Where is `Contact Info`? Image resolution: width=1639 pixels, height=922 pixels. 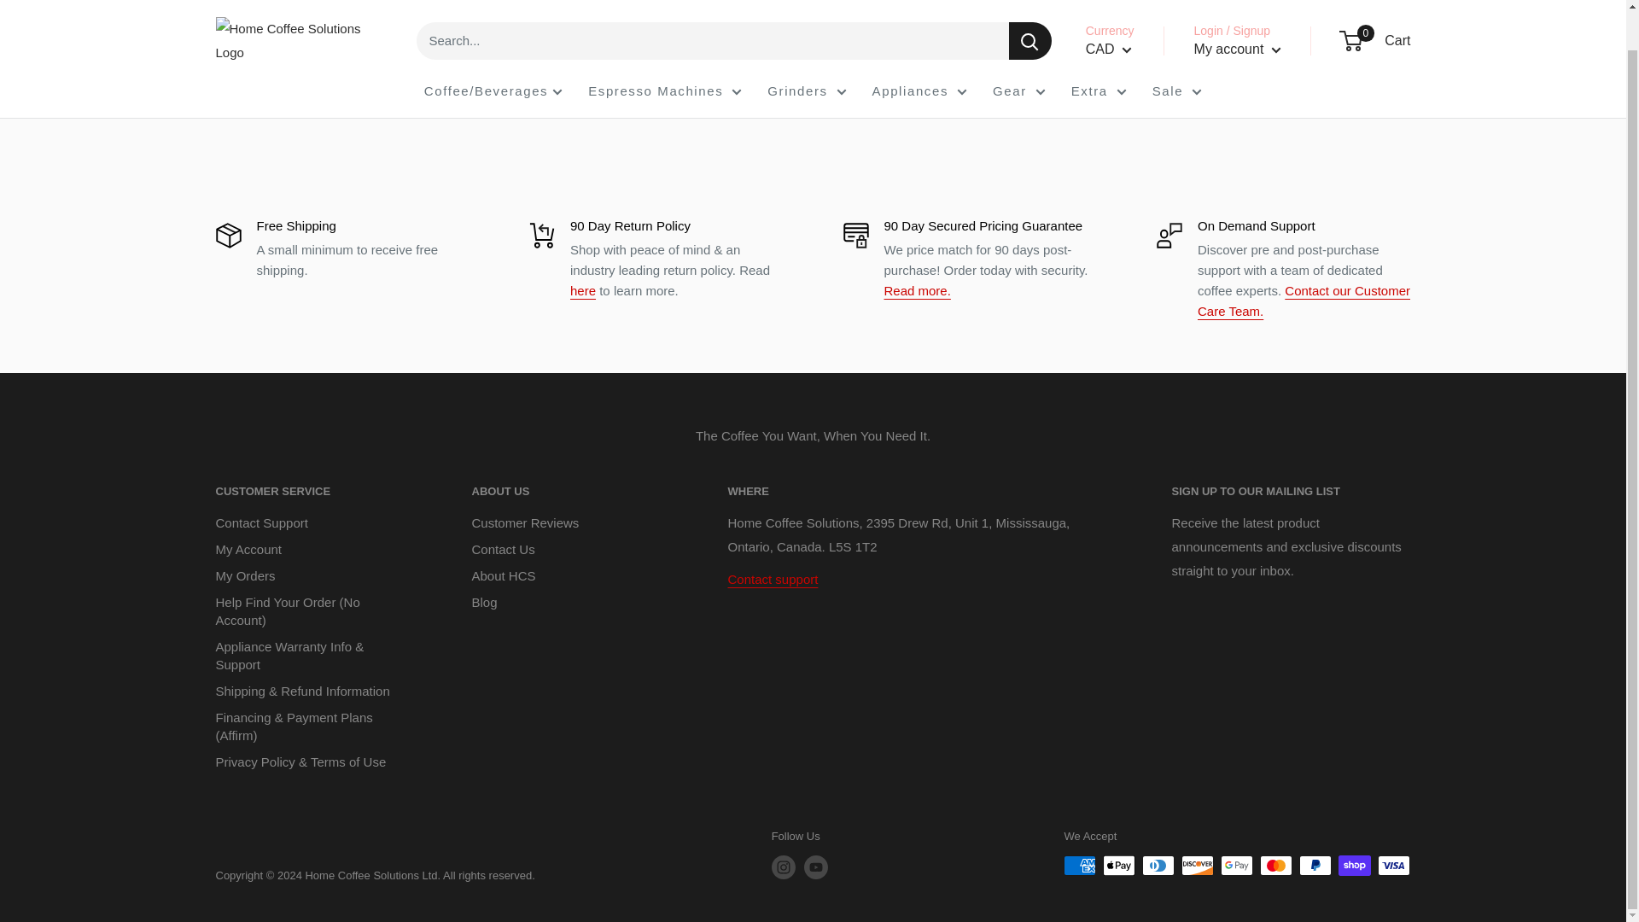
Contact Info is located at coordinates (1304, 301).